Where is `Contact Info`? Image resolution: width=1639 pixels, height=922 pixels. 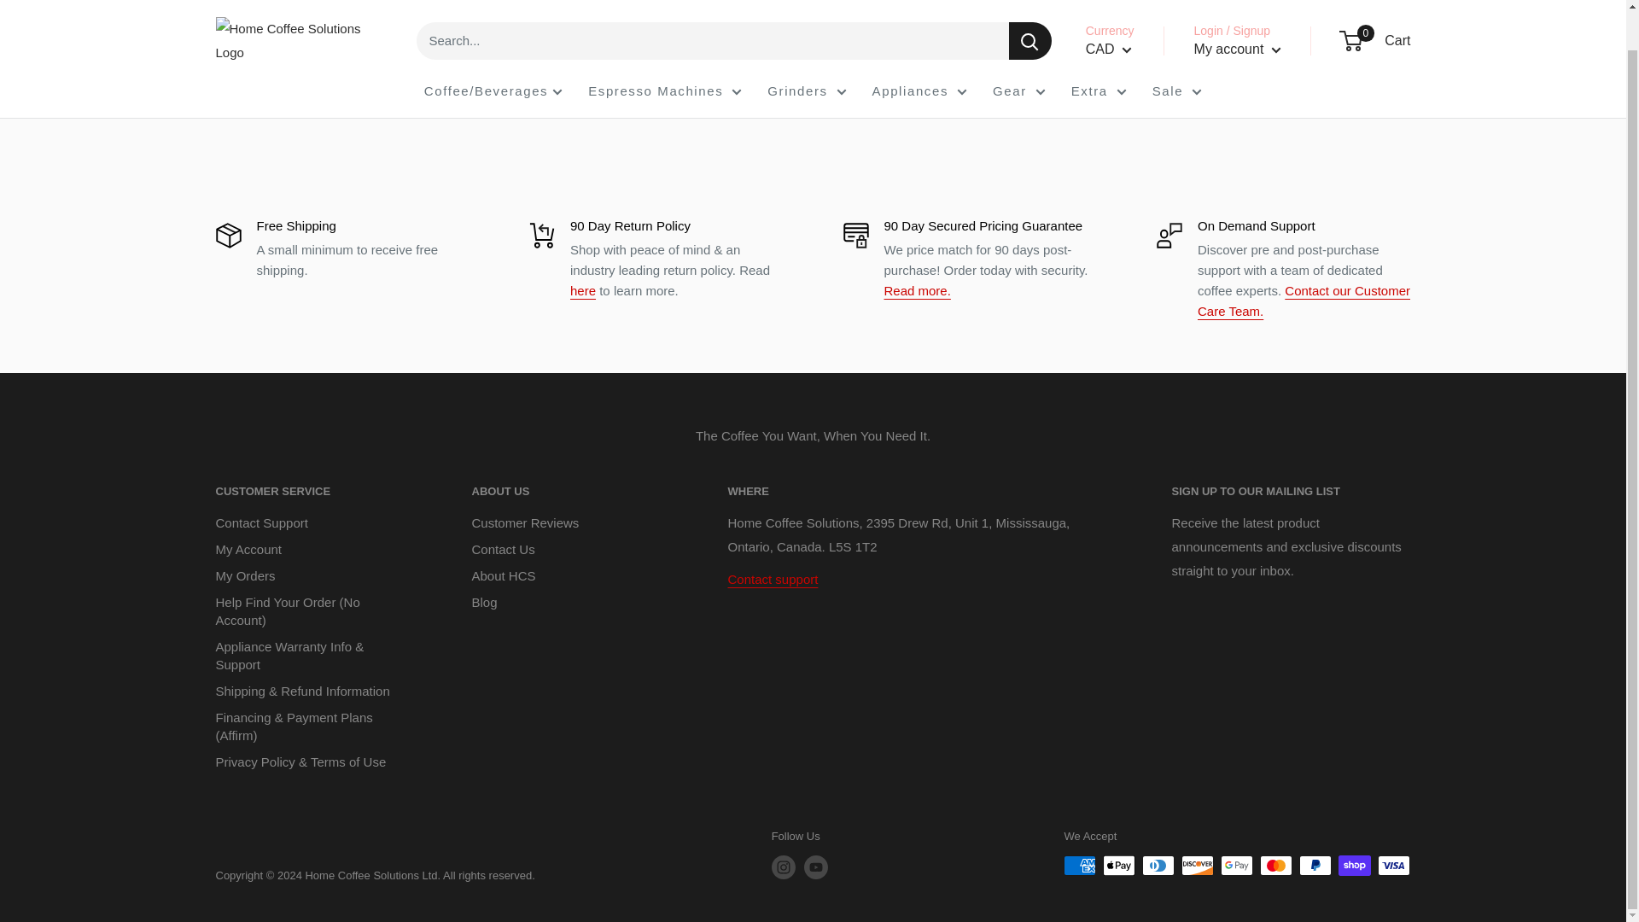
Contact Info is located at coordinates (1304, 301).